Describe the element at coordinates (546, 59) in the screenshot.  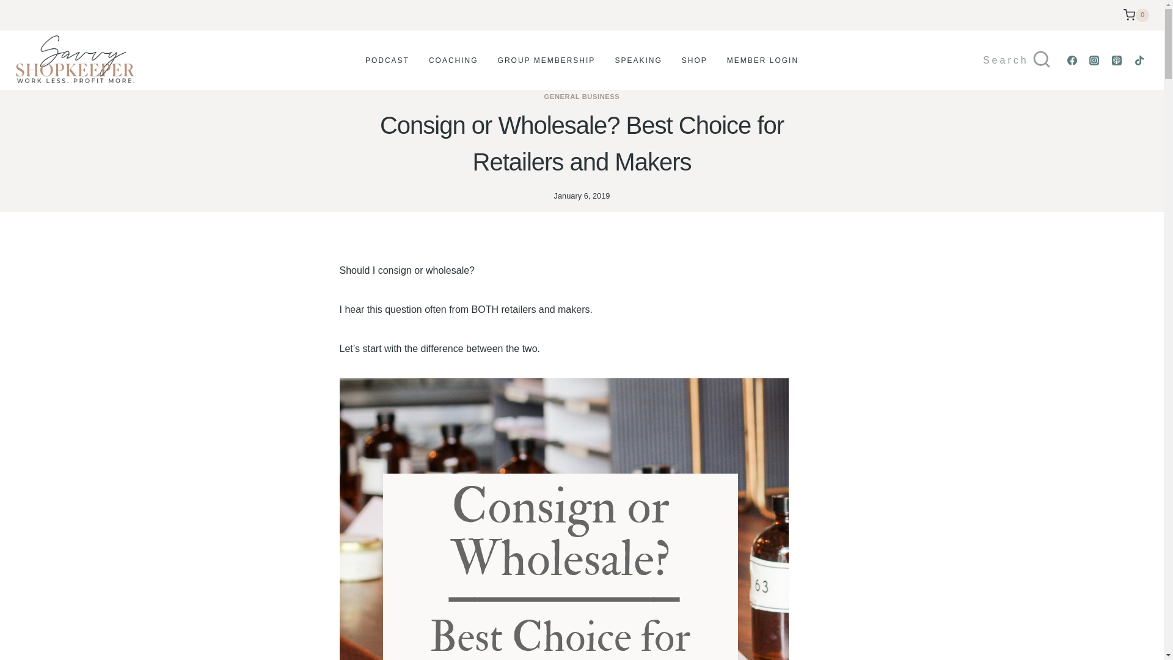
I see `GROUP MEMBERSHIP` at that location.